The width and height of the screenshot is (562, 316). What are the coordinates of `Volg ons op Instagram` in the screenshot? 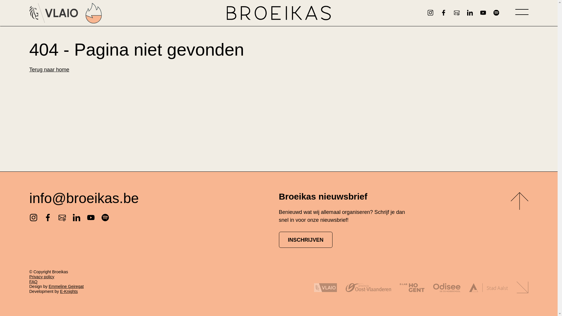 It's located at (430, 13).